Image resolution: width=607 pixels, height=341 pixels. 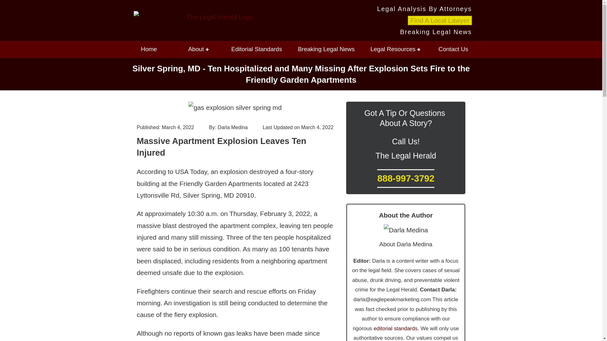 I want to click on About, so click(x=199, y=49).